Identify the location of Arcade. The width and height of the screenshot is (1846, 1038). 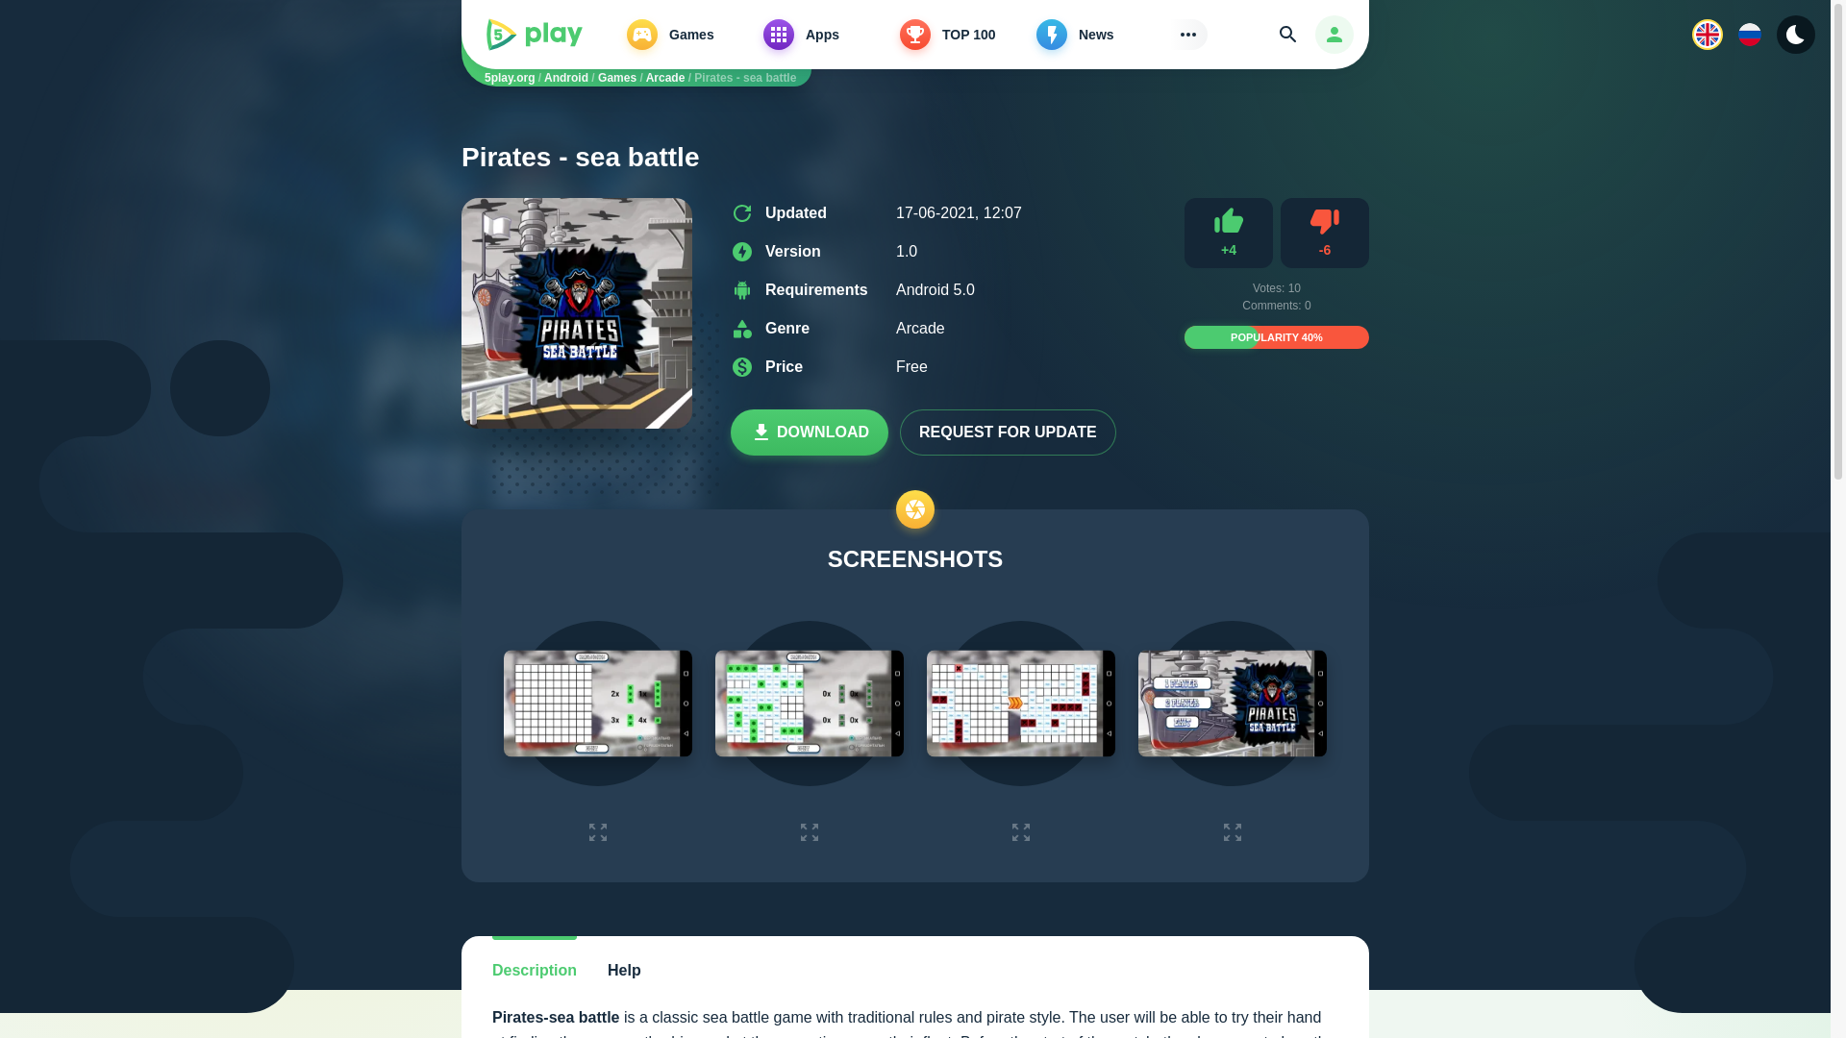
(665, 77).